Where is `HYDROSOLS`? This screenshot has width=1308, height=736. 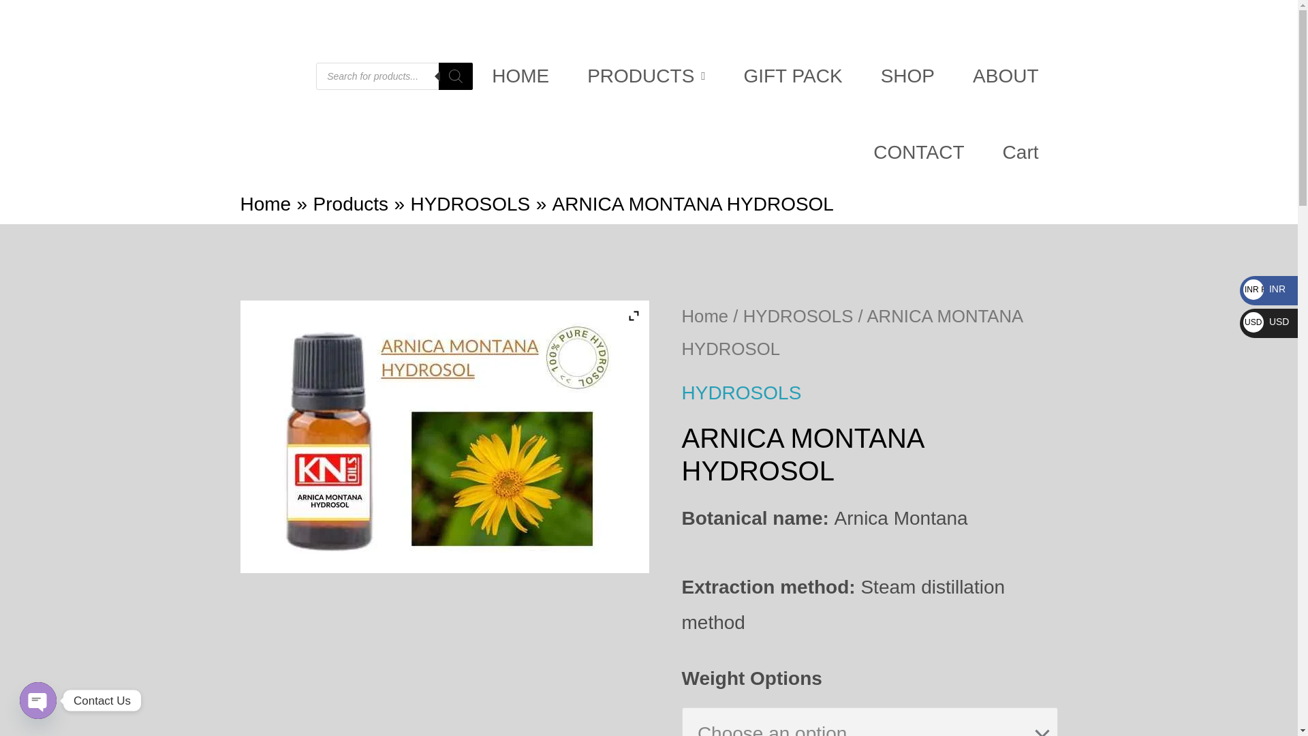
HYDROSOLS is located at coordinates (470, 204).